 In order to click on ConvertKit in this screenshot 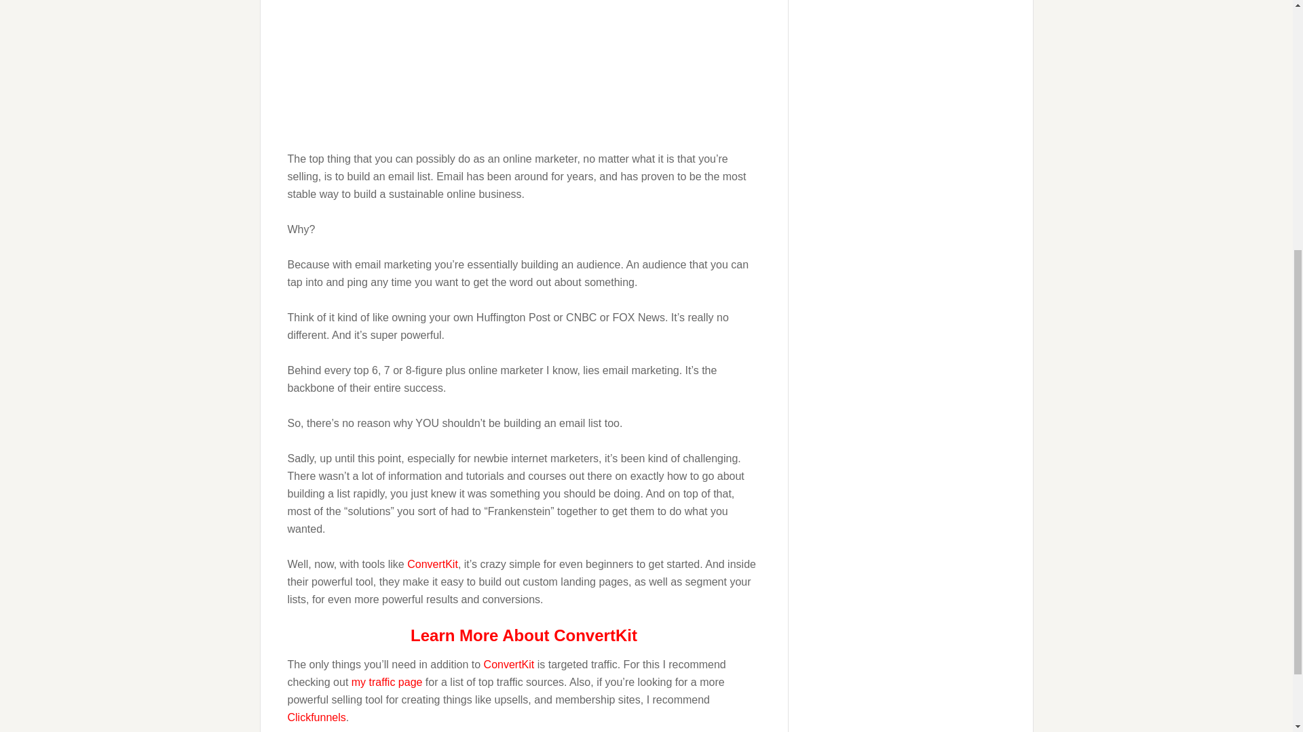, I will do `click(432, 564)`.